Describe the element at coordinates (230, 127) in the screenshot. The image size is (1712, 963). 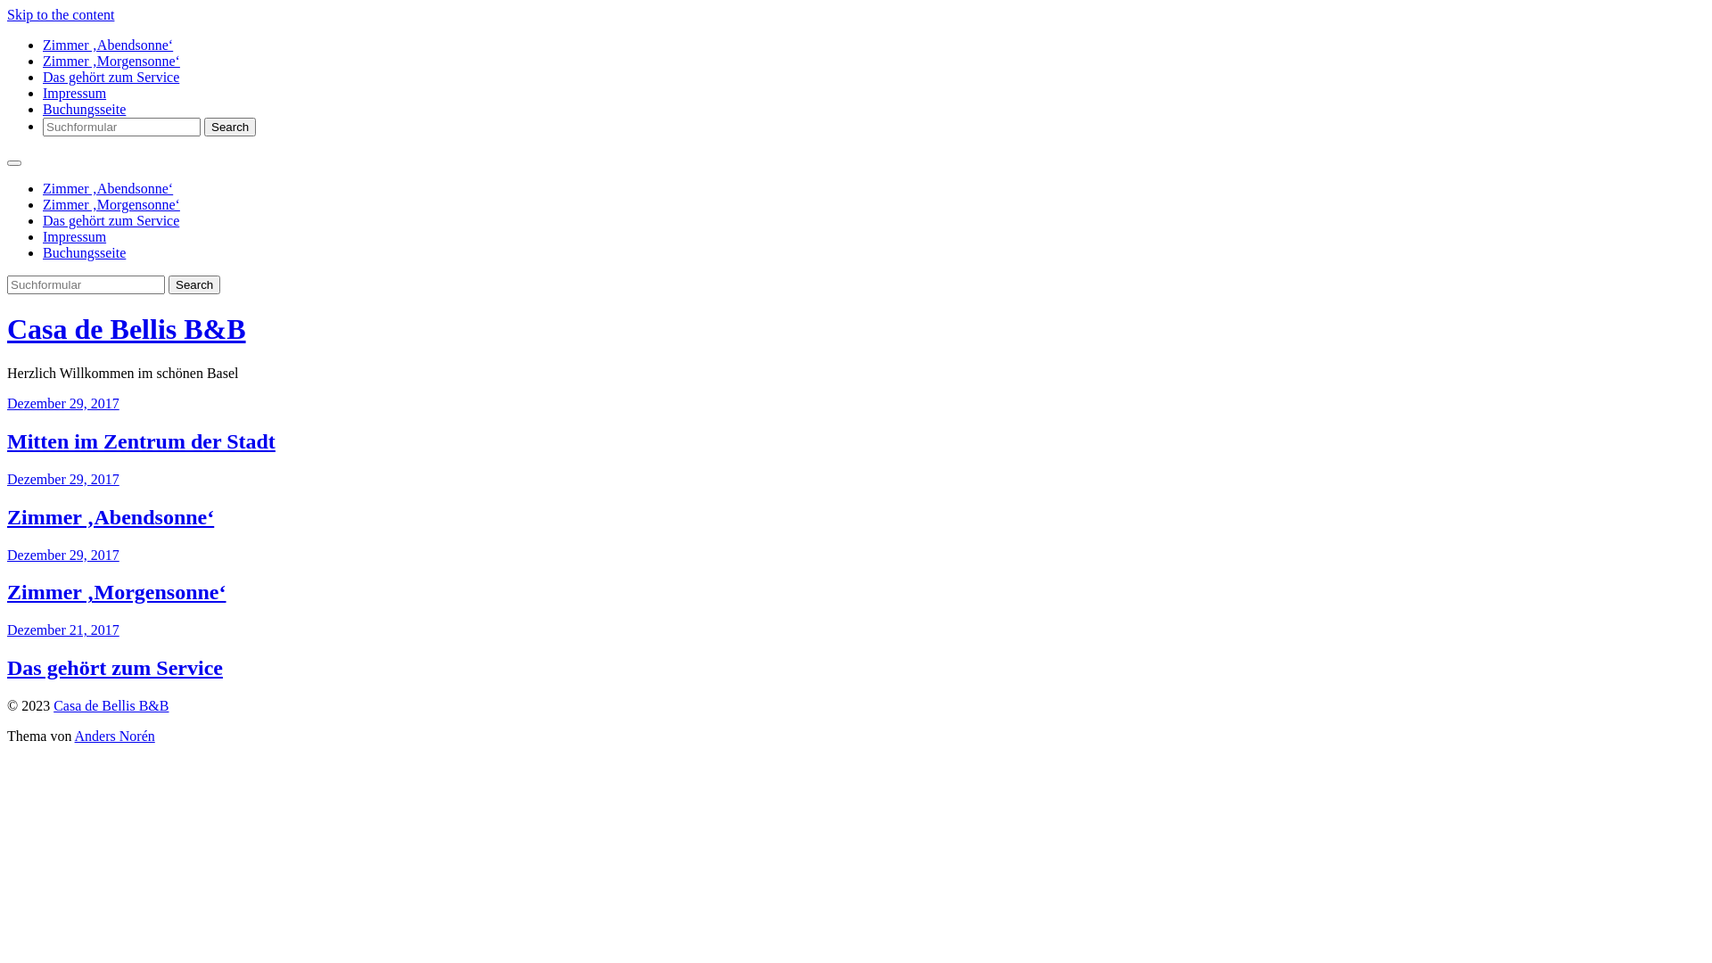
I see `Search` at that location.